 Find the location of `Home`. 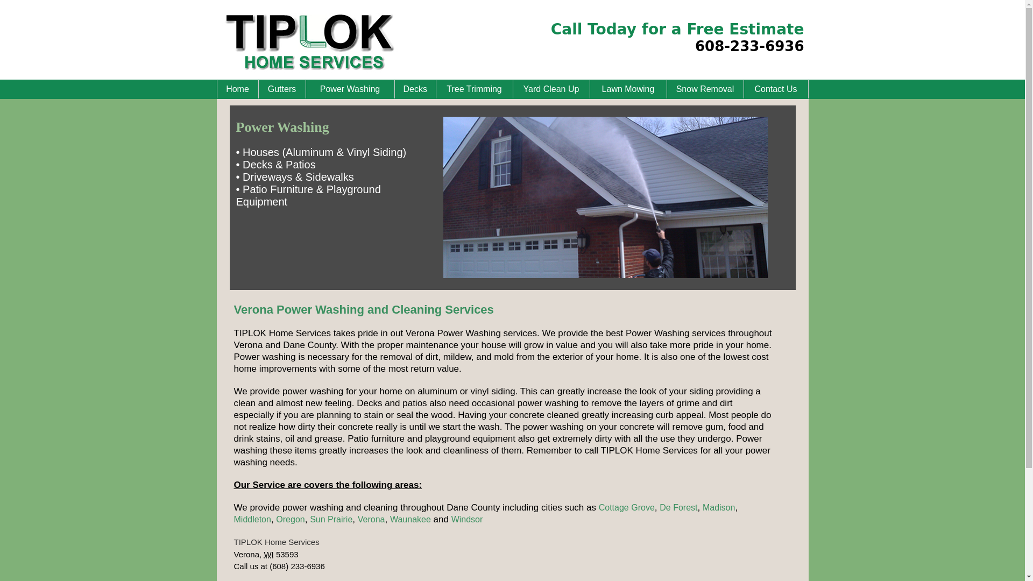

Home is located at coordinates (237, 88).